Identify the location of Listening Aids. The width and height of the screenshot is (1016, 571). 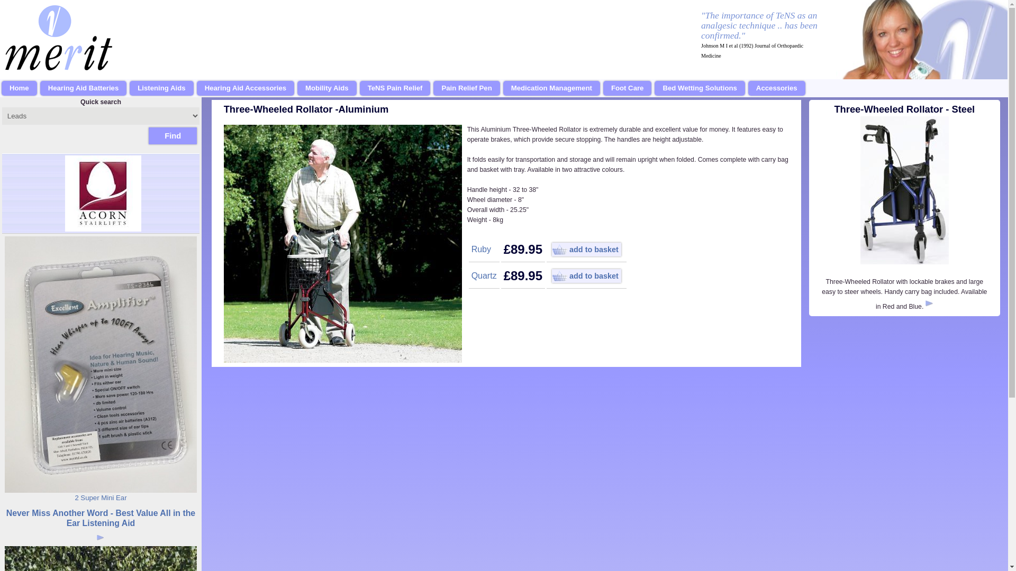
(161, 88).